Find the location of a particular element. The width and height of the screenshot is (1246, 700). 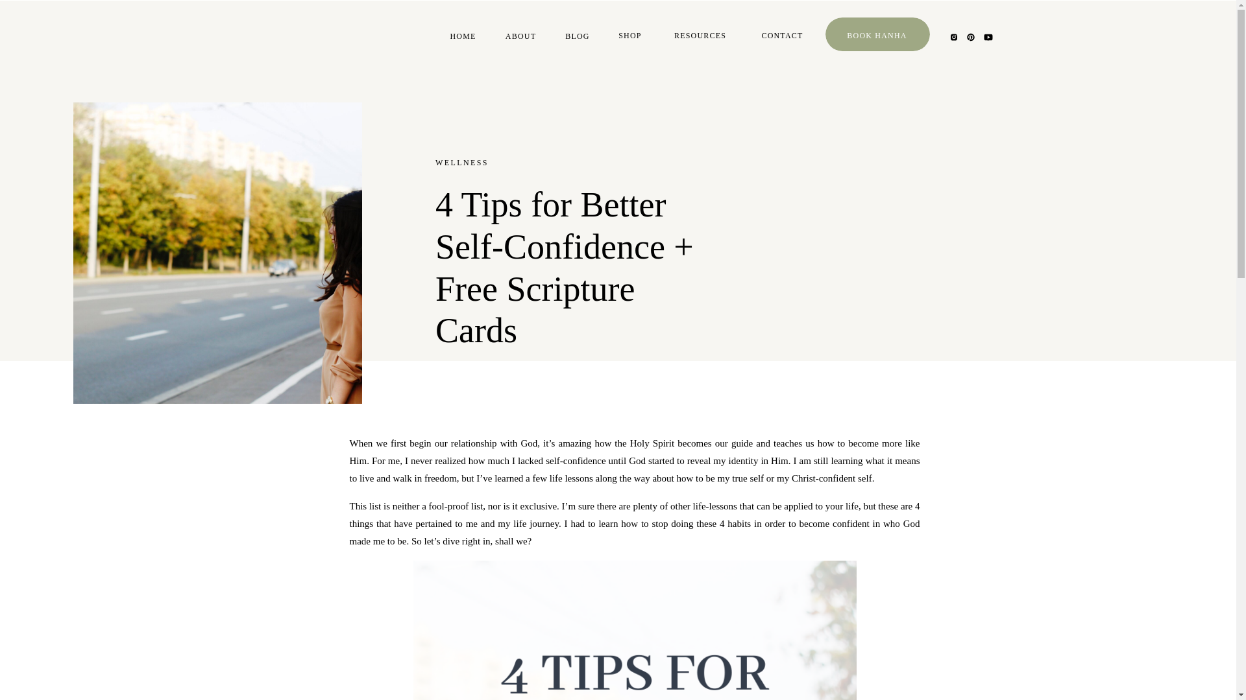

CONTACT is located at coordinates (782, 38).